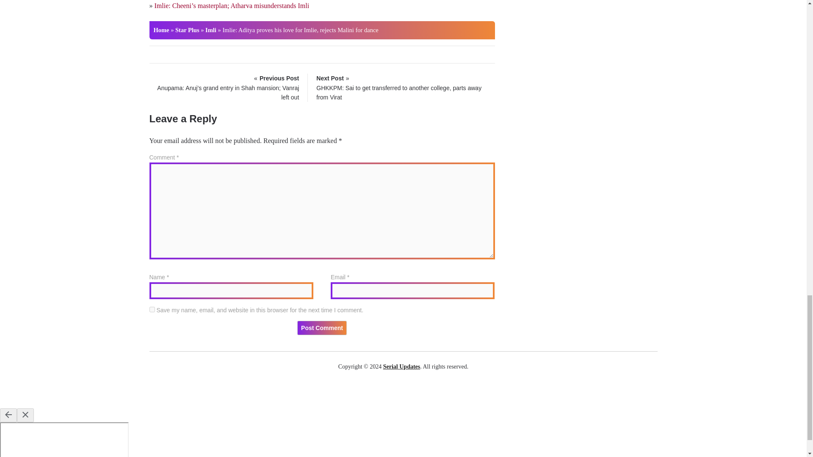  I want to click on DMCA.com Protection Status, so click(403, 393).